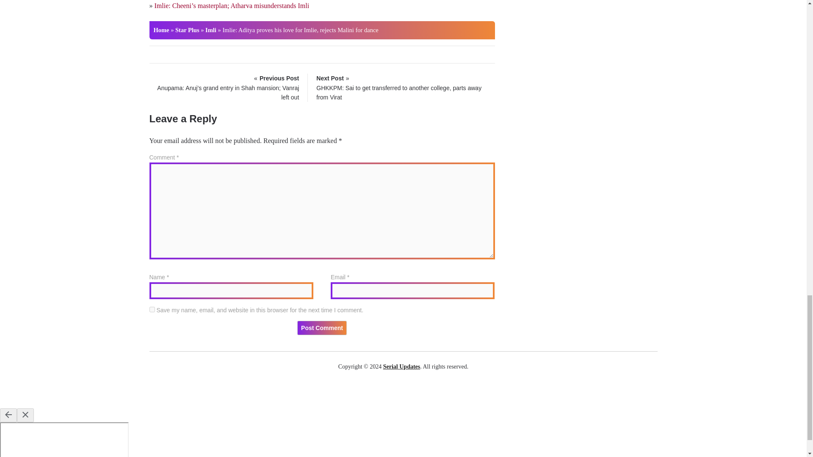  I want to click on DMCA.com Protection Status, so click(403, 393).